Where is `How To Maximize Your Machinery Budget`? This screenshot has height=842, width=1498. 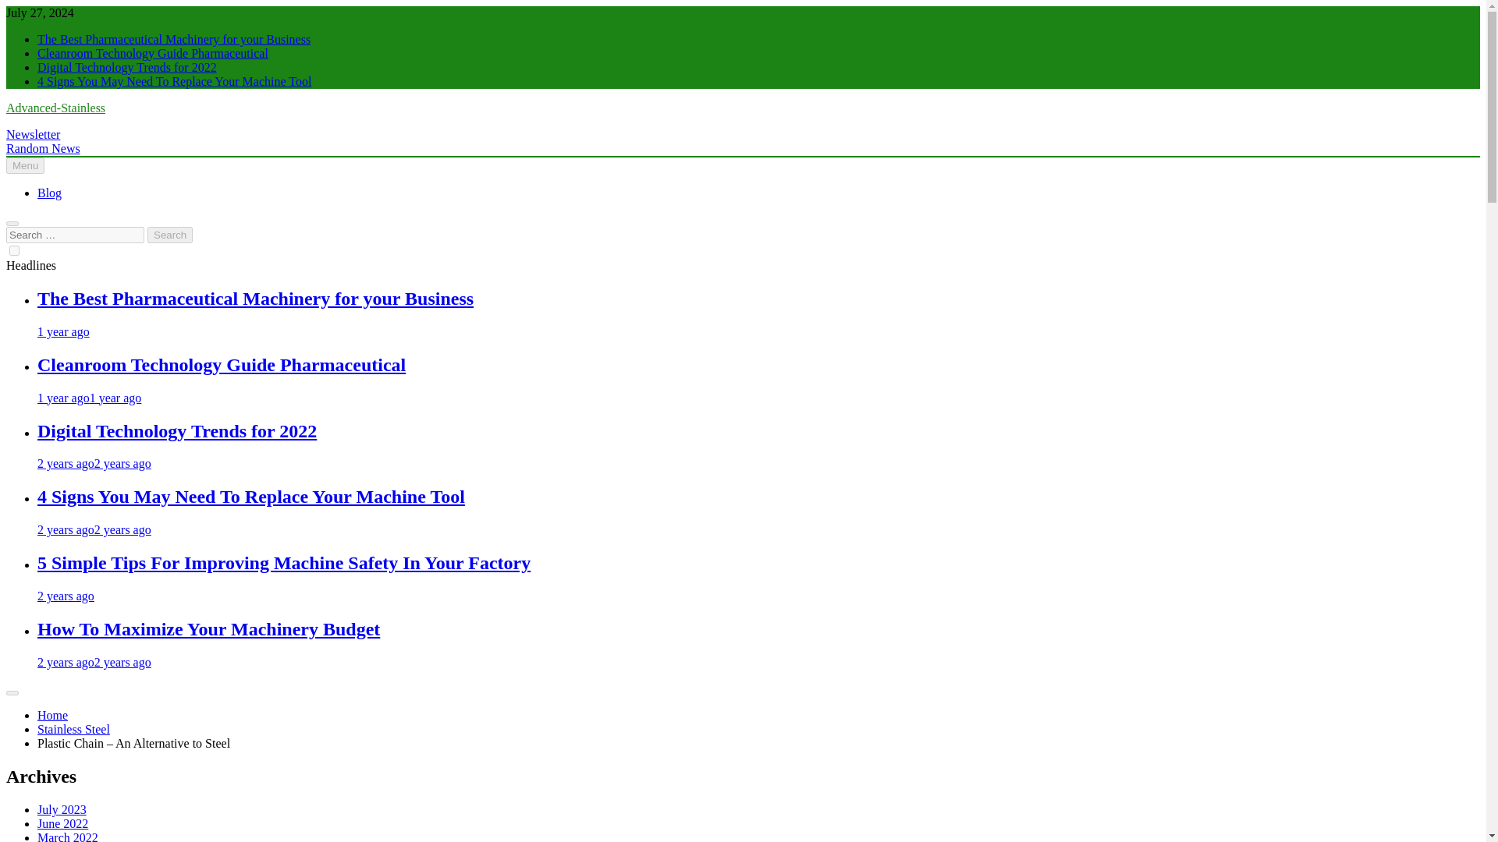
How To Maximize Your Machinery Budget is located at coordinates (209, 628).